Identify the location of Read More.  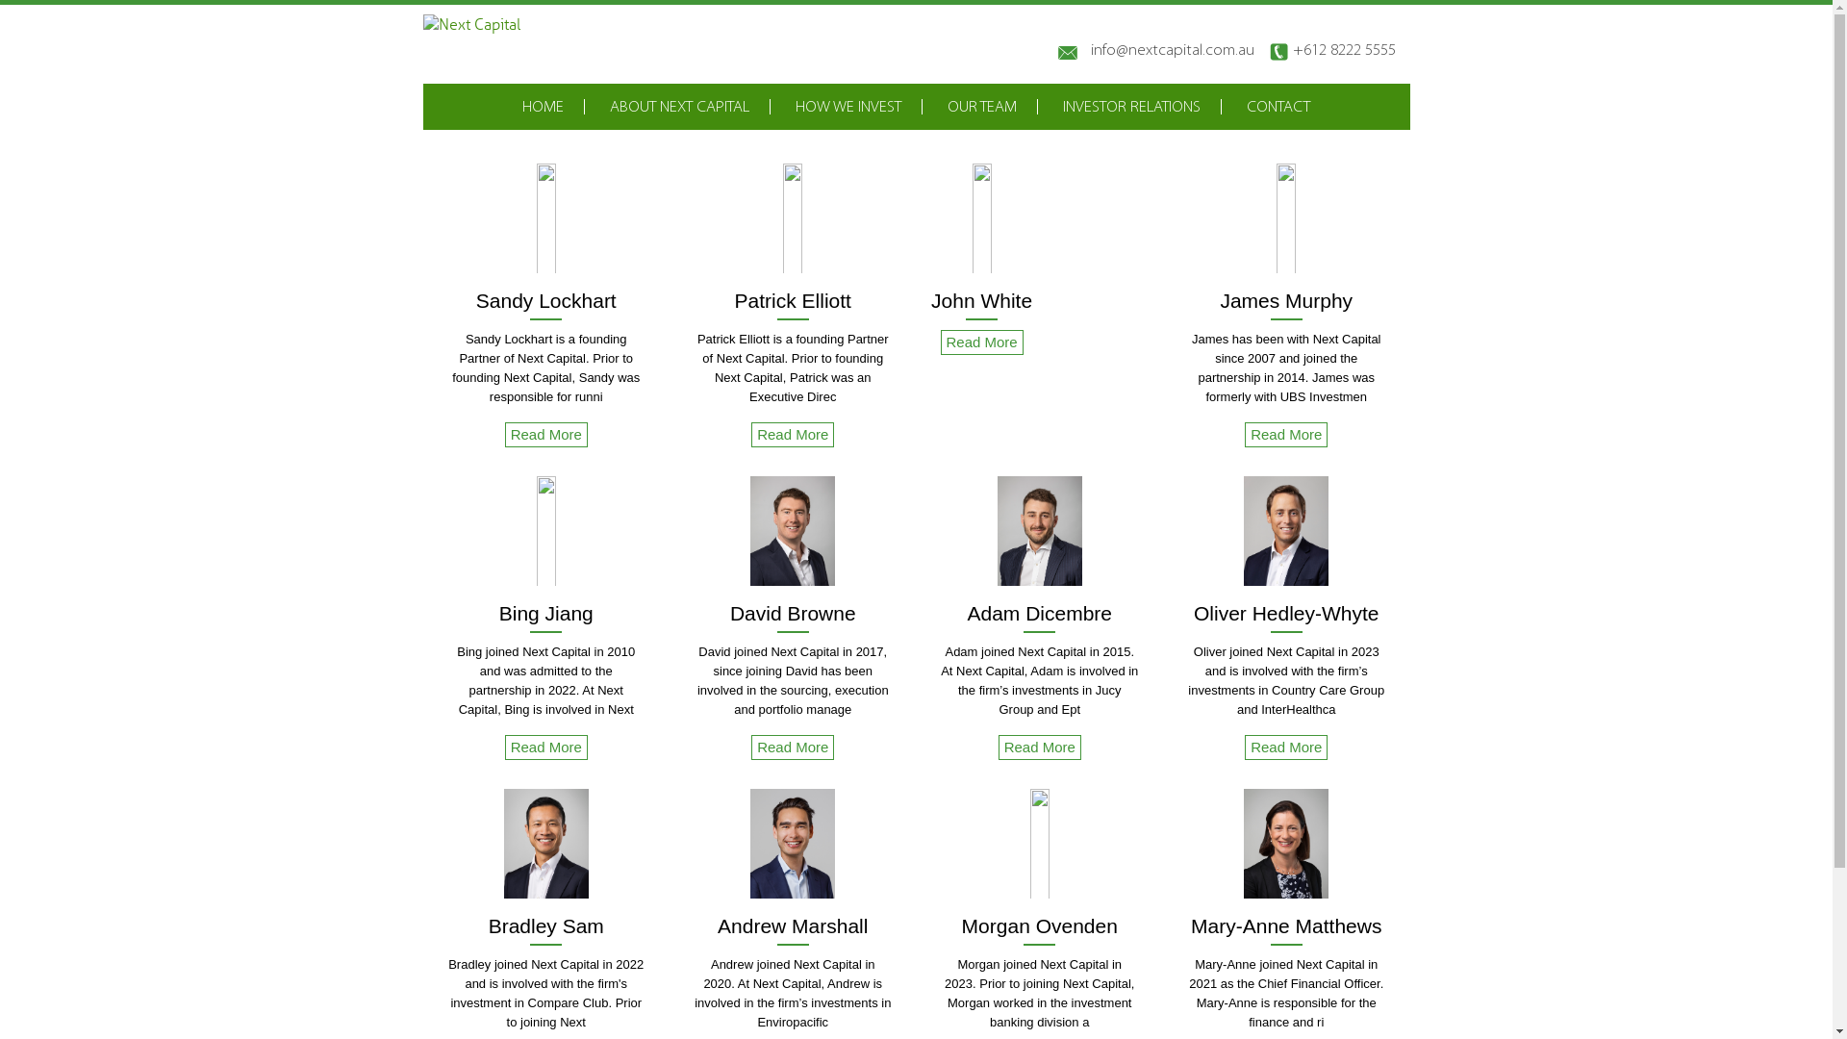
(982, 342).